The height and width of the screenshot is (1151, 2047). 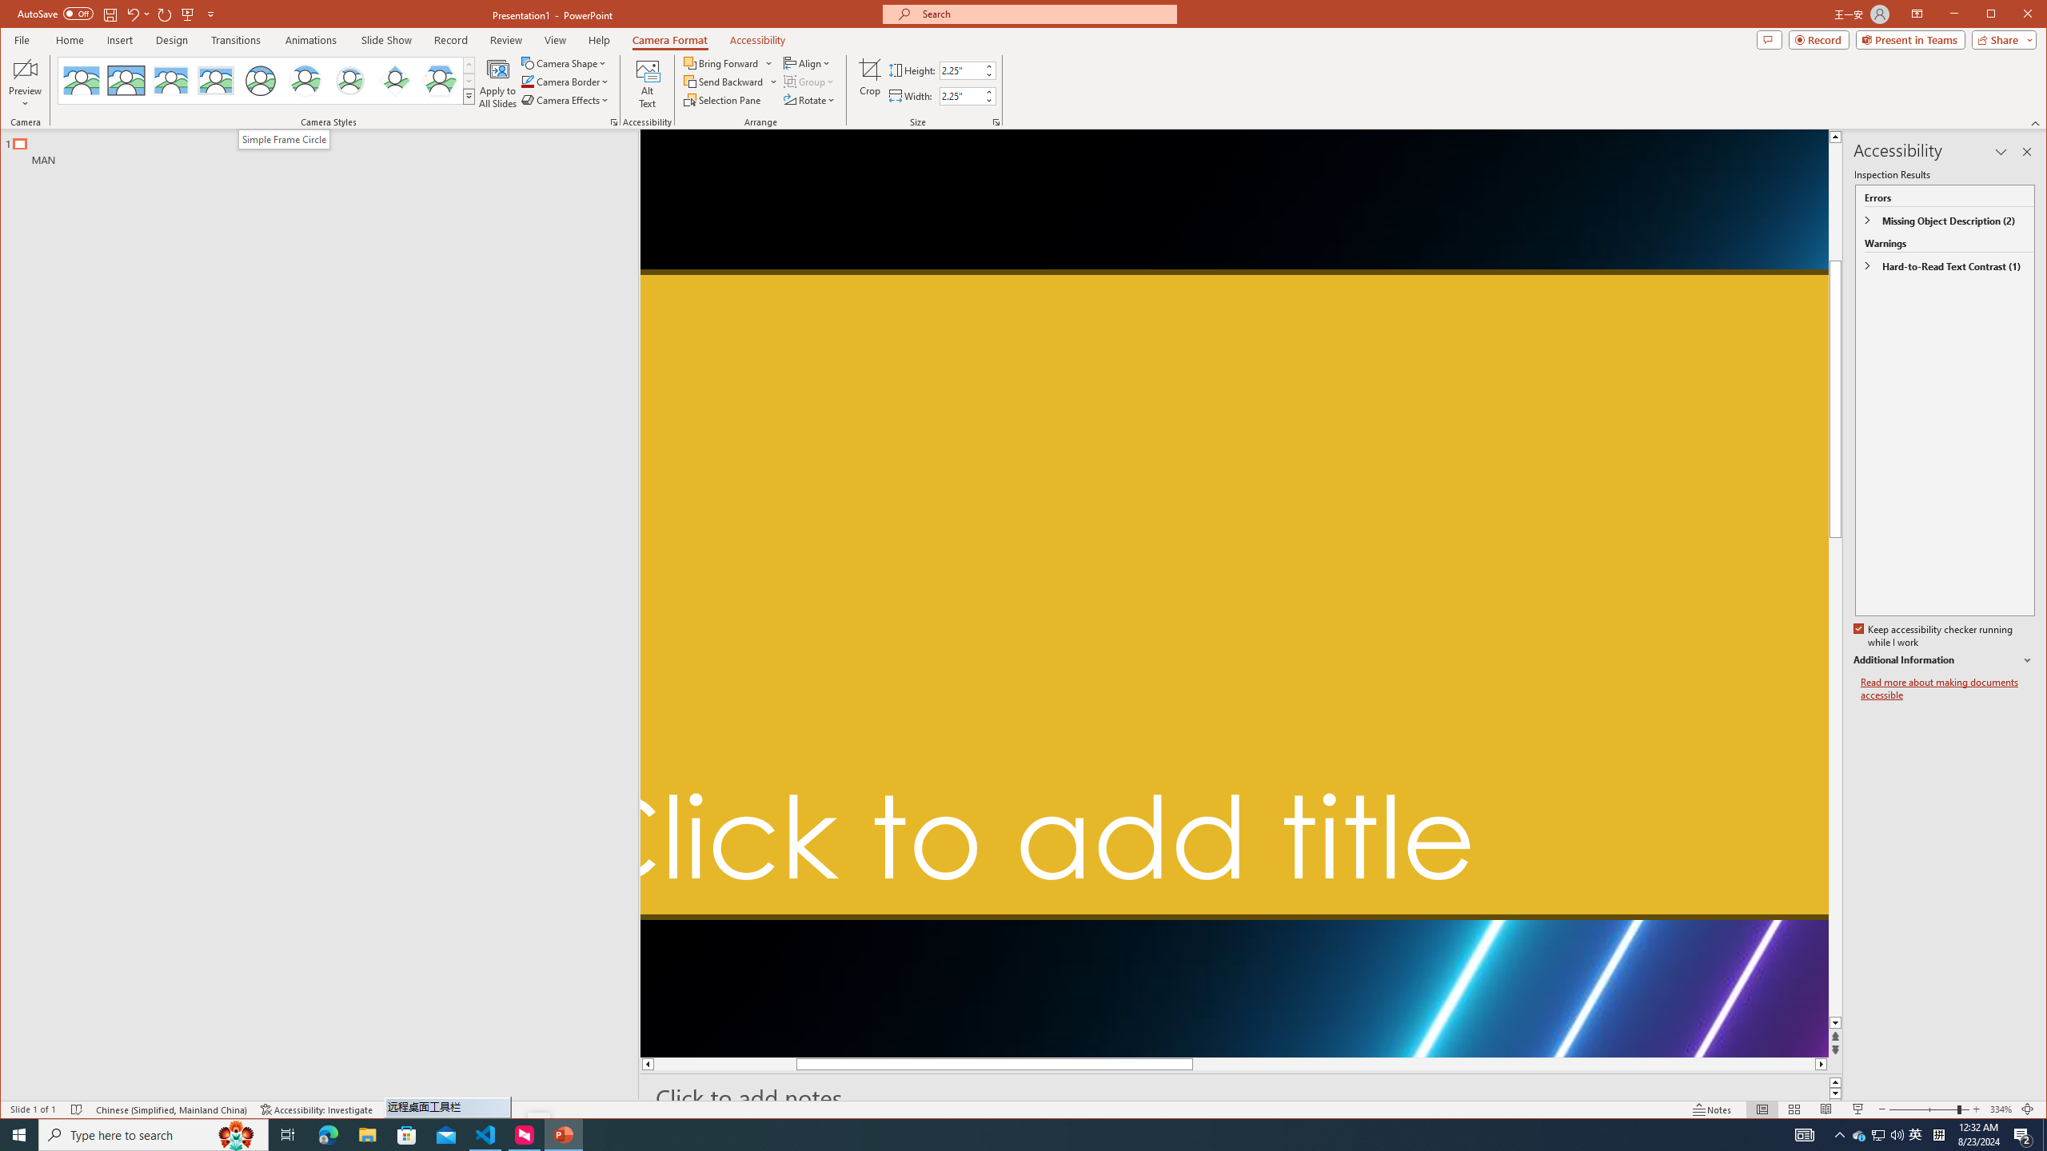 I want to click on Page up, so click(x=1835, y=249).